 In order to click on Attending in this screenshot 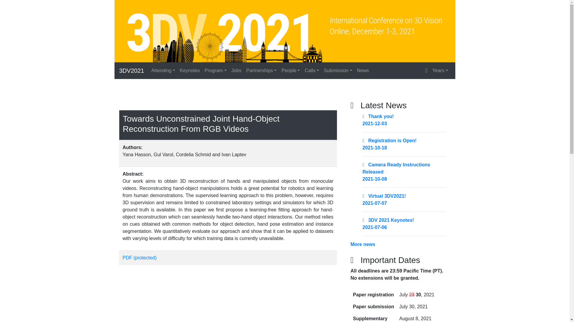, I will do `click(163, 71)`.